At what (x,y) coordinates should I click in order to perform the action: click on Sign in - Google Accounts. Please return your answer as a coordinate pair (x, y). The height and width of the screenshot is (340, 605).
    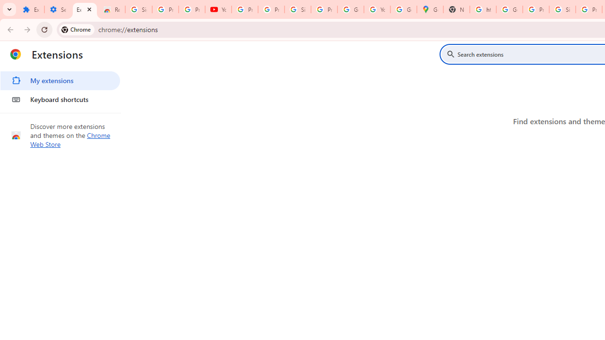
    Looking at the image, I should click on (139, 9).